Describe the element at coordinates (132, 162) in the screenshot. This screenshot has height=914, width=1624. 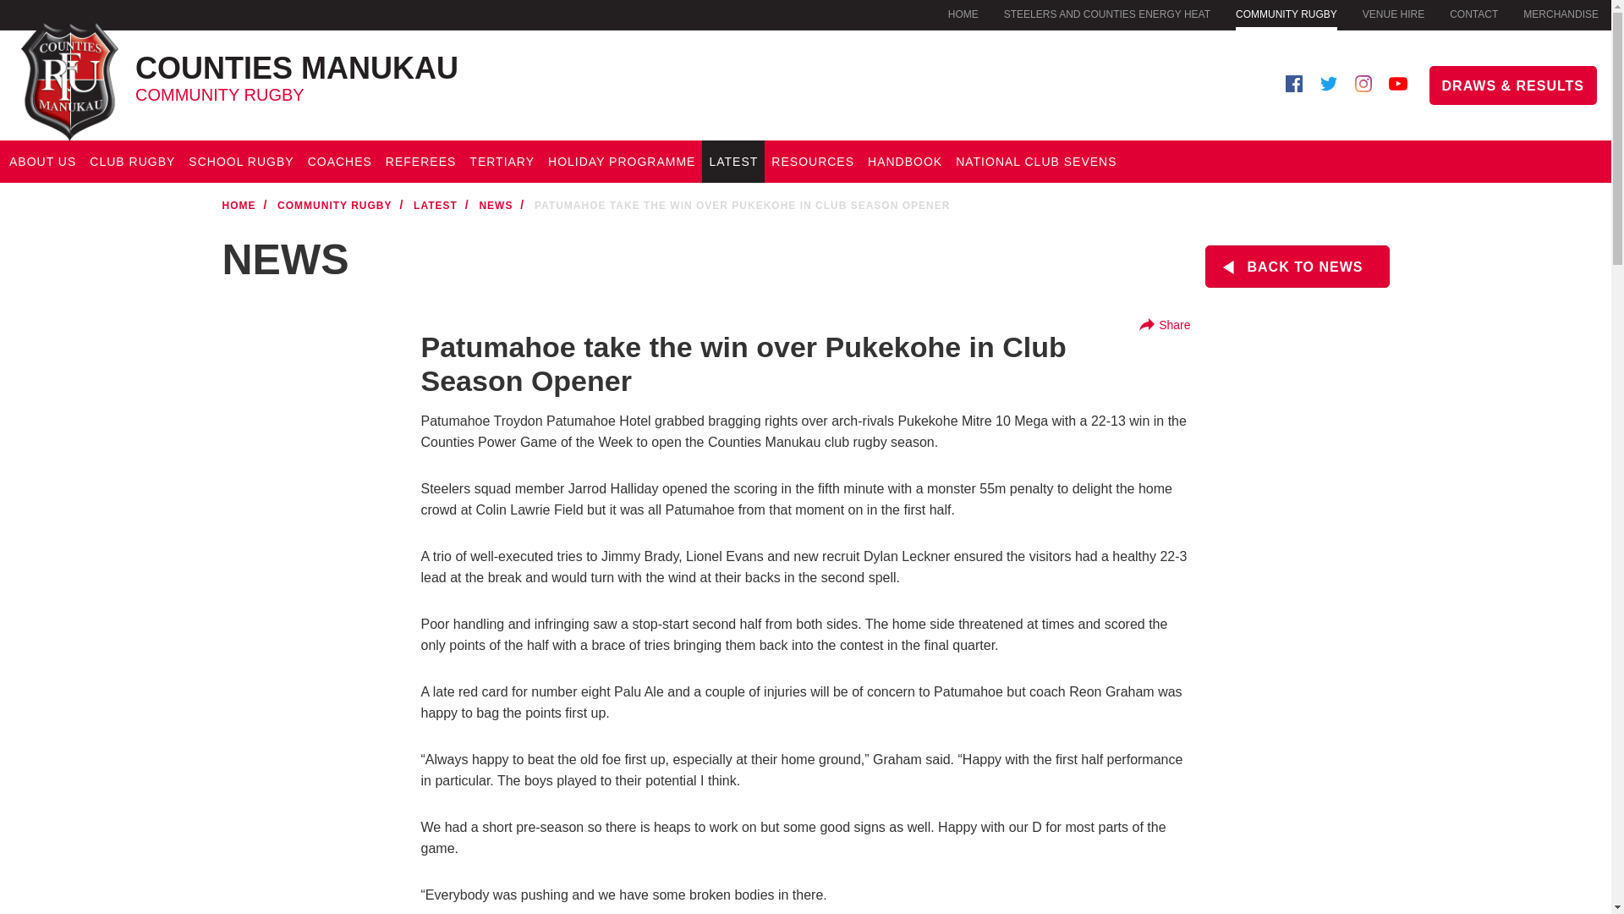
I see `CLUB RUGBY` at that location.